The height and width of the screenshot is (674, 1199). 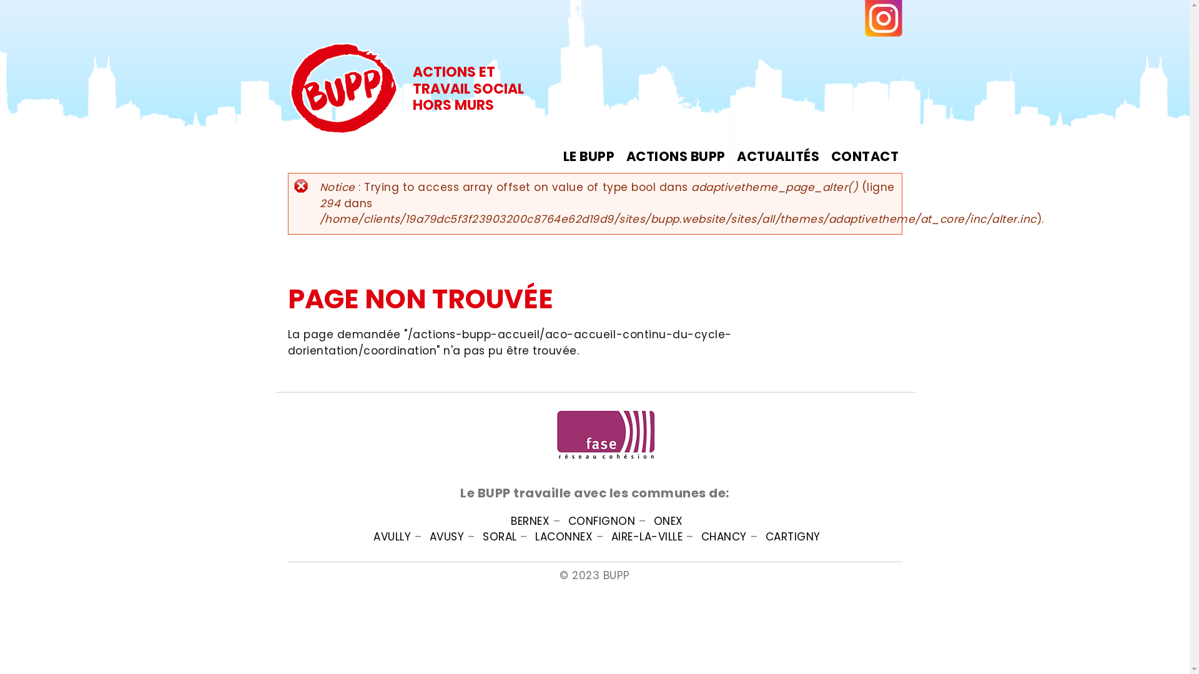 I want to click on AIRE-LA-VILLE, so click(x=647, y=537).